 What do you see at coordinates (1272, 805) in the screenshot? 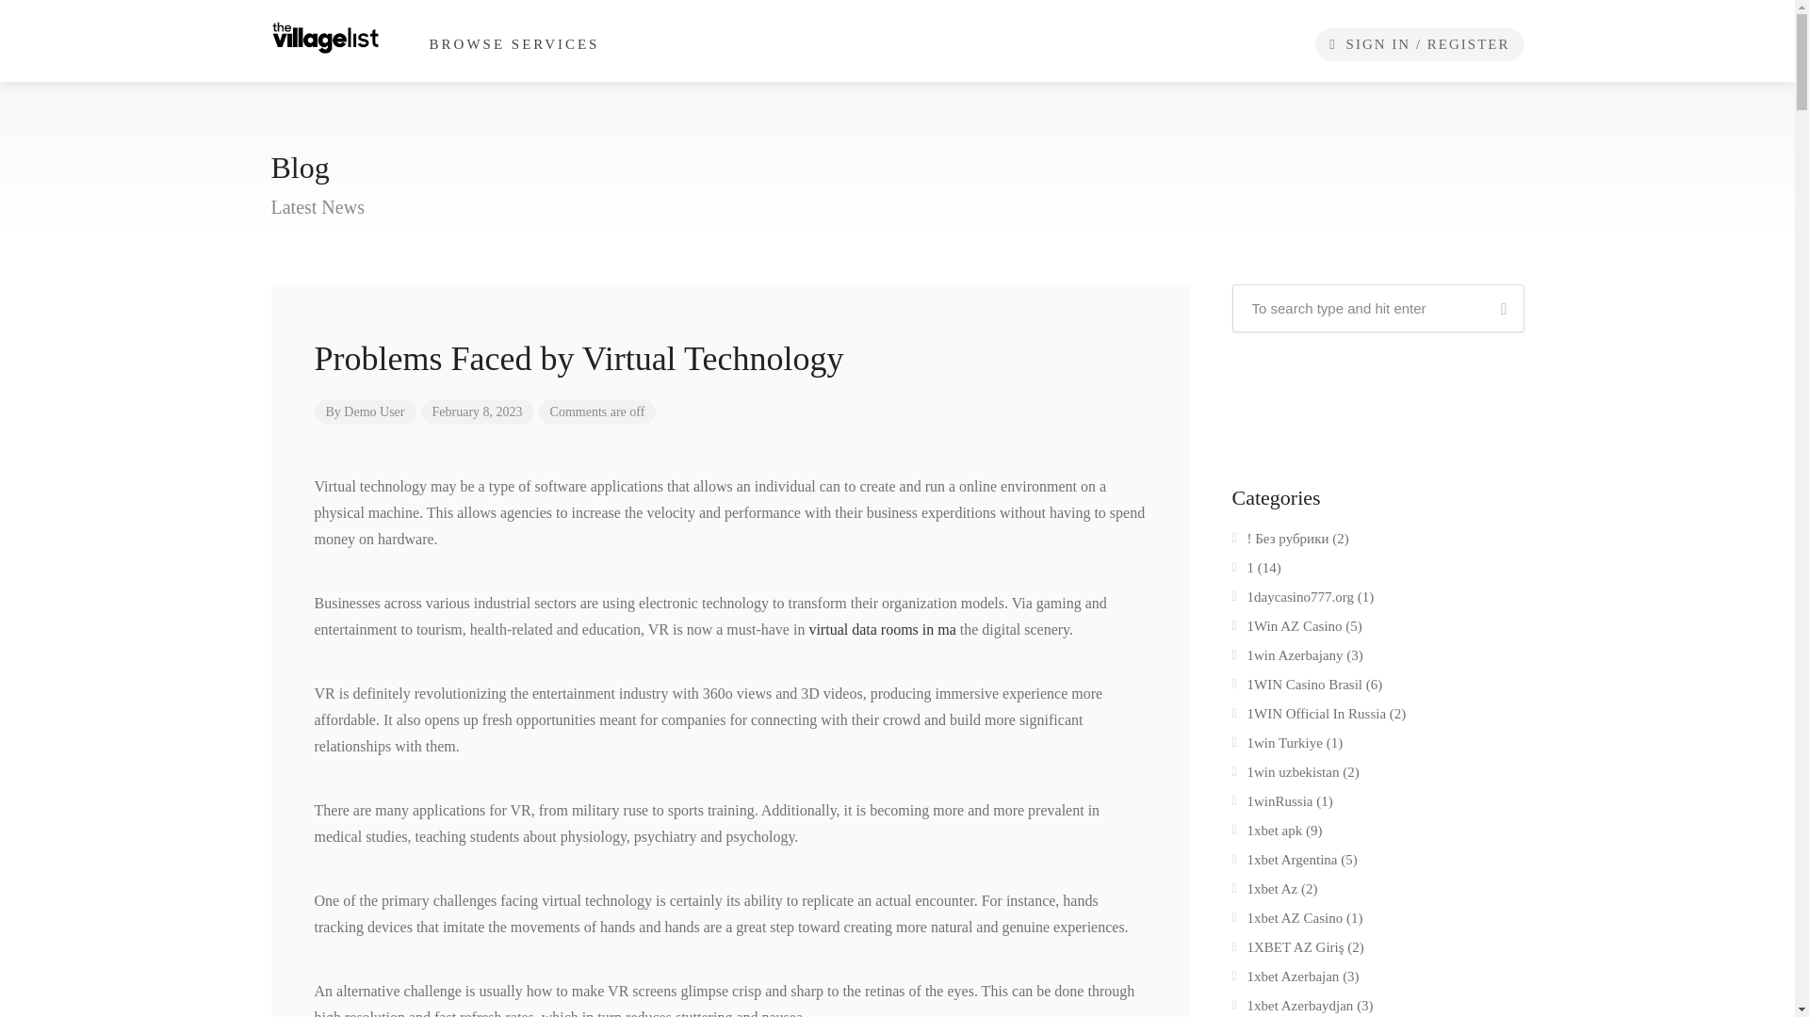
I see `1winRussia` at bounding box center [1272, 805].